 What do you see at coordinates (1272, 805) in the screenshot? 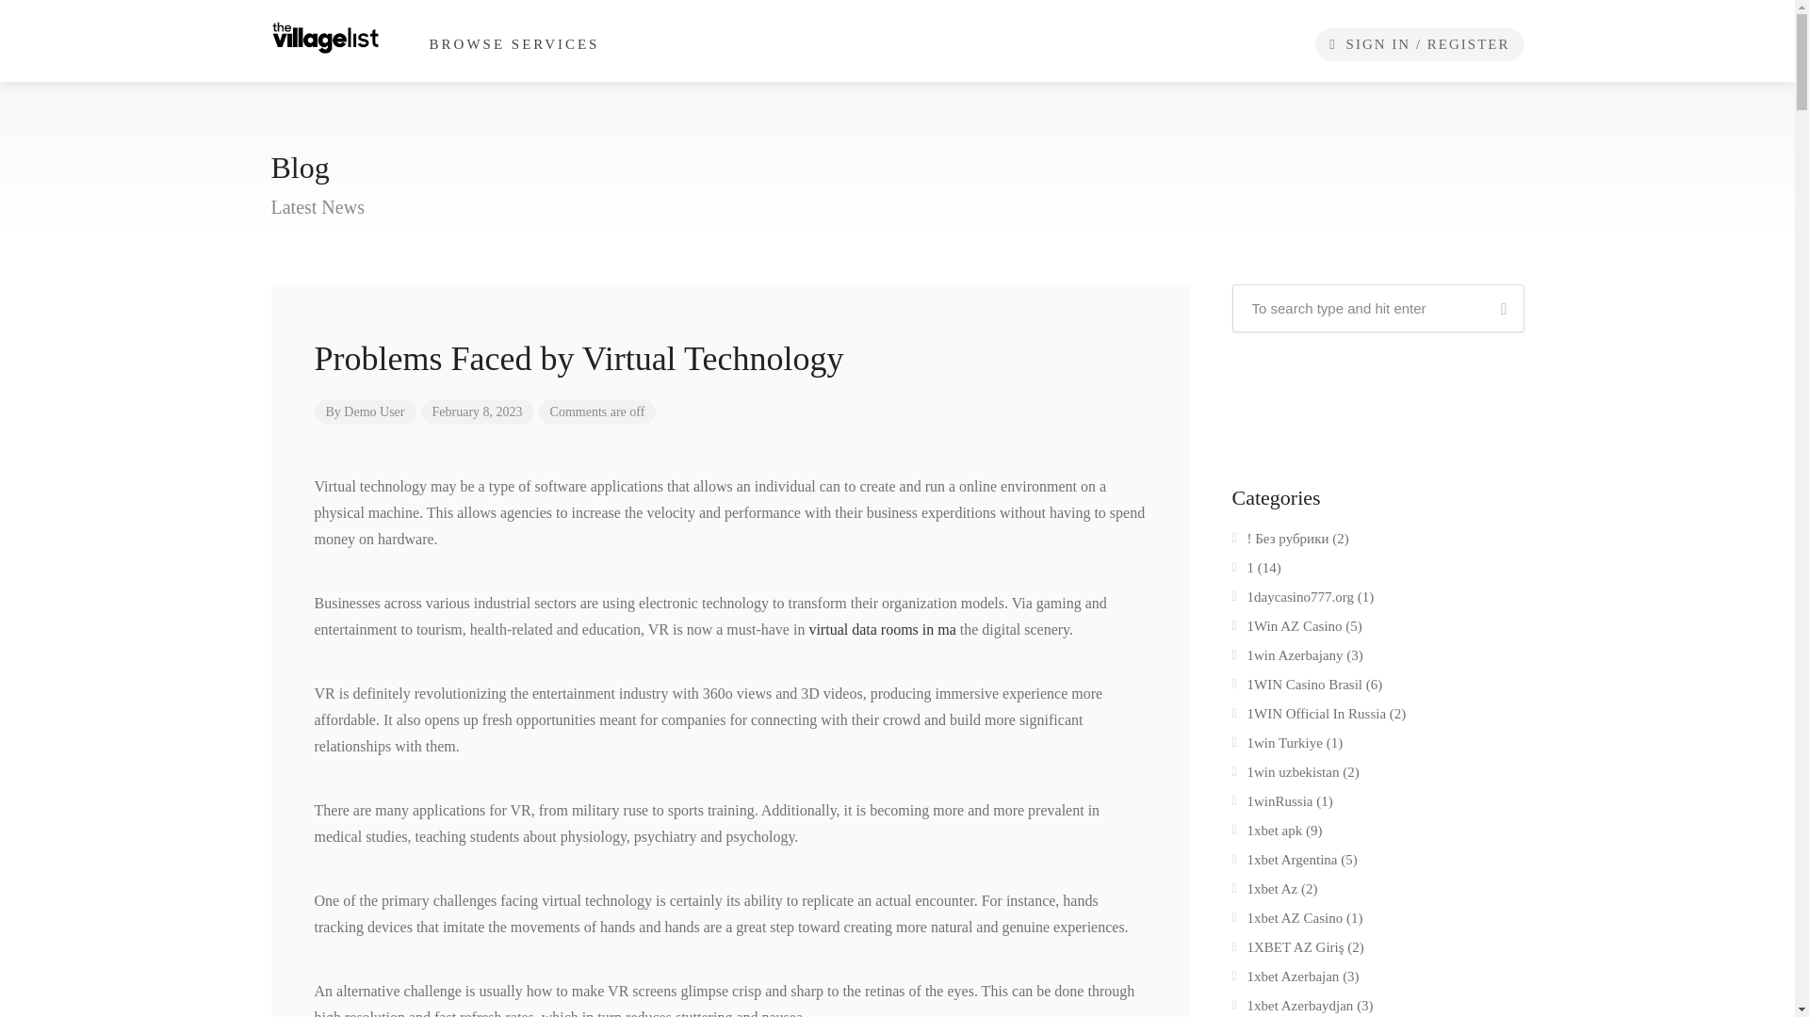
I see `1winRussia` at bounding box center [1272, 805].